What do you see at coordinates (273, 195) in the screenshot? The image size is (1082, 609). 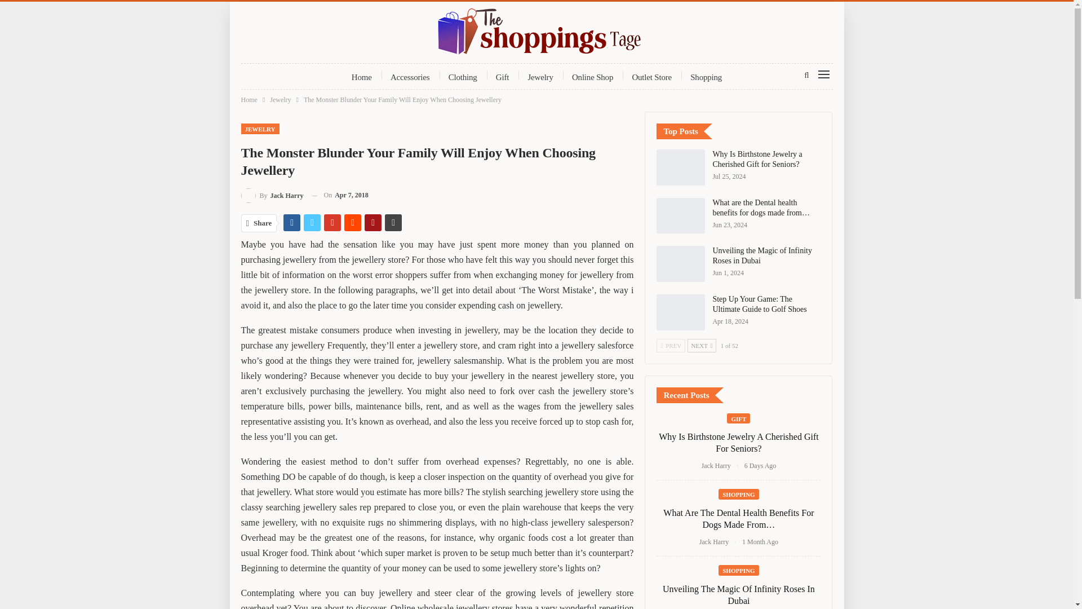 I see `Browse Author Articles` at bounding box center [273, 195].